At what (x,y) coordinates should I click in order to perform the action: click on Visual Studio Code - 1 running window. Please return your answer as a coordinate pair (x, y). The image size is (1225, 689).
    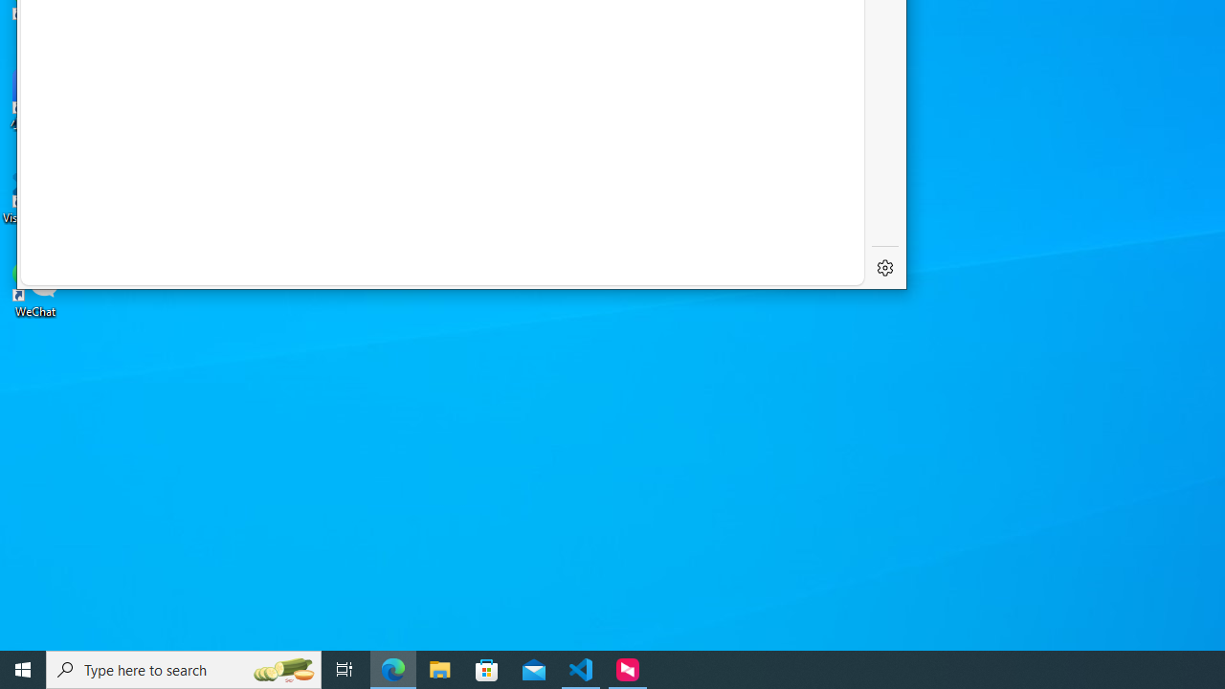
    Looking at the image, I should click on (581, 670).